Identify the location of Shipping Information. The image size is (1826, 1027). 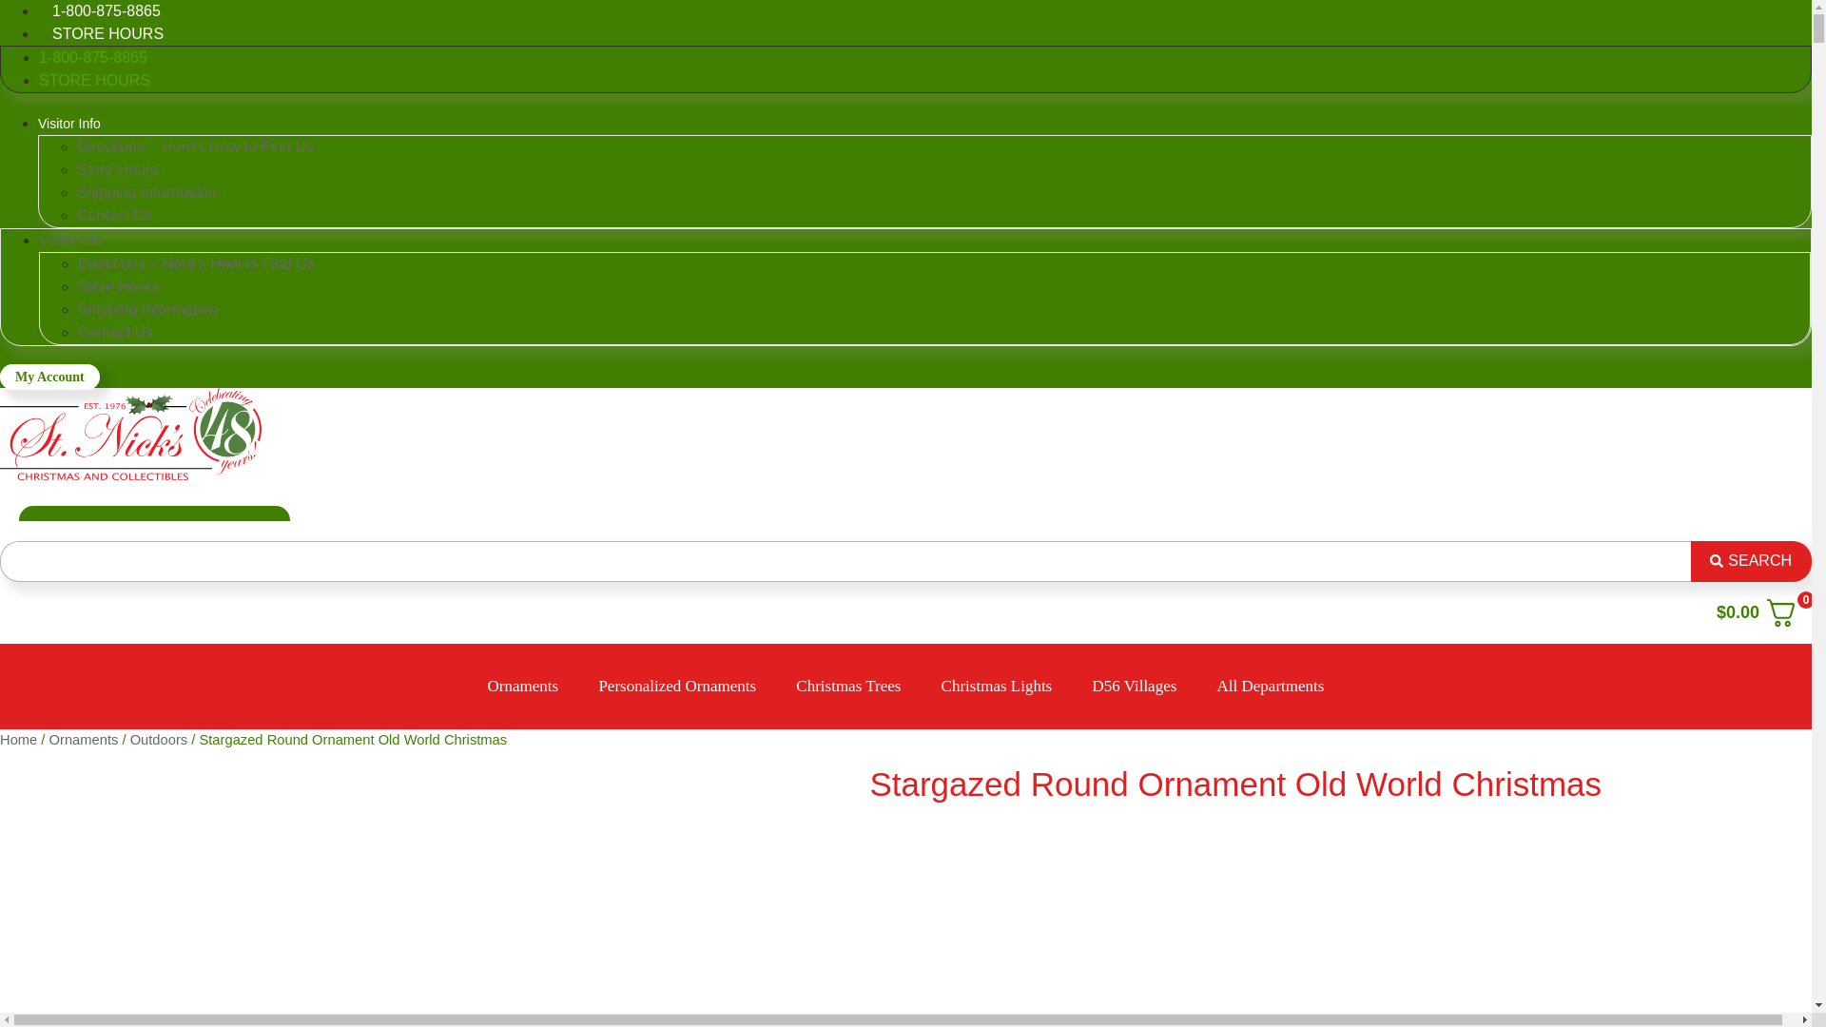
(147, 309).